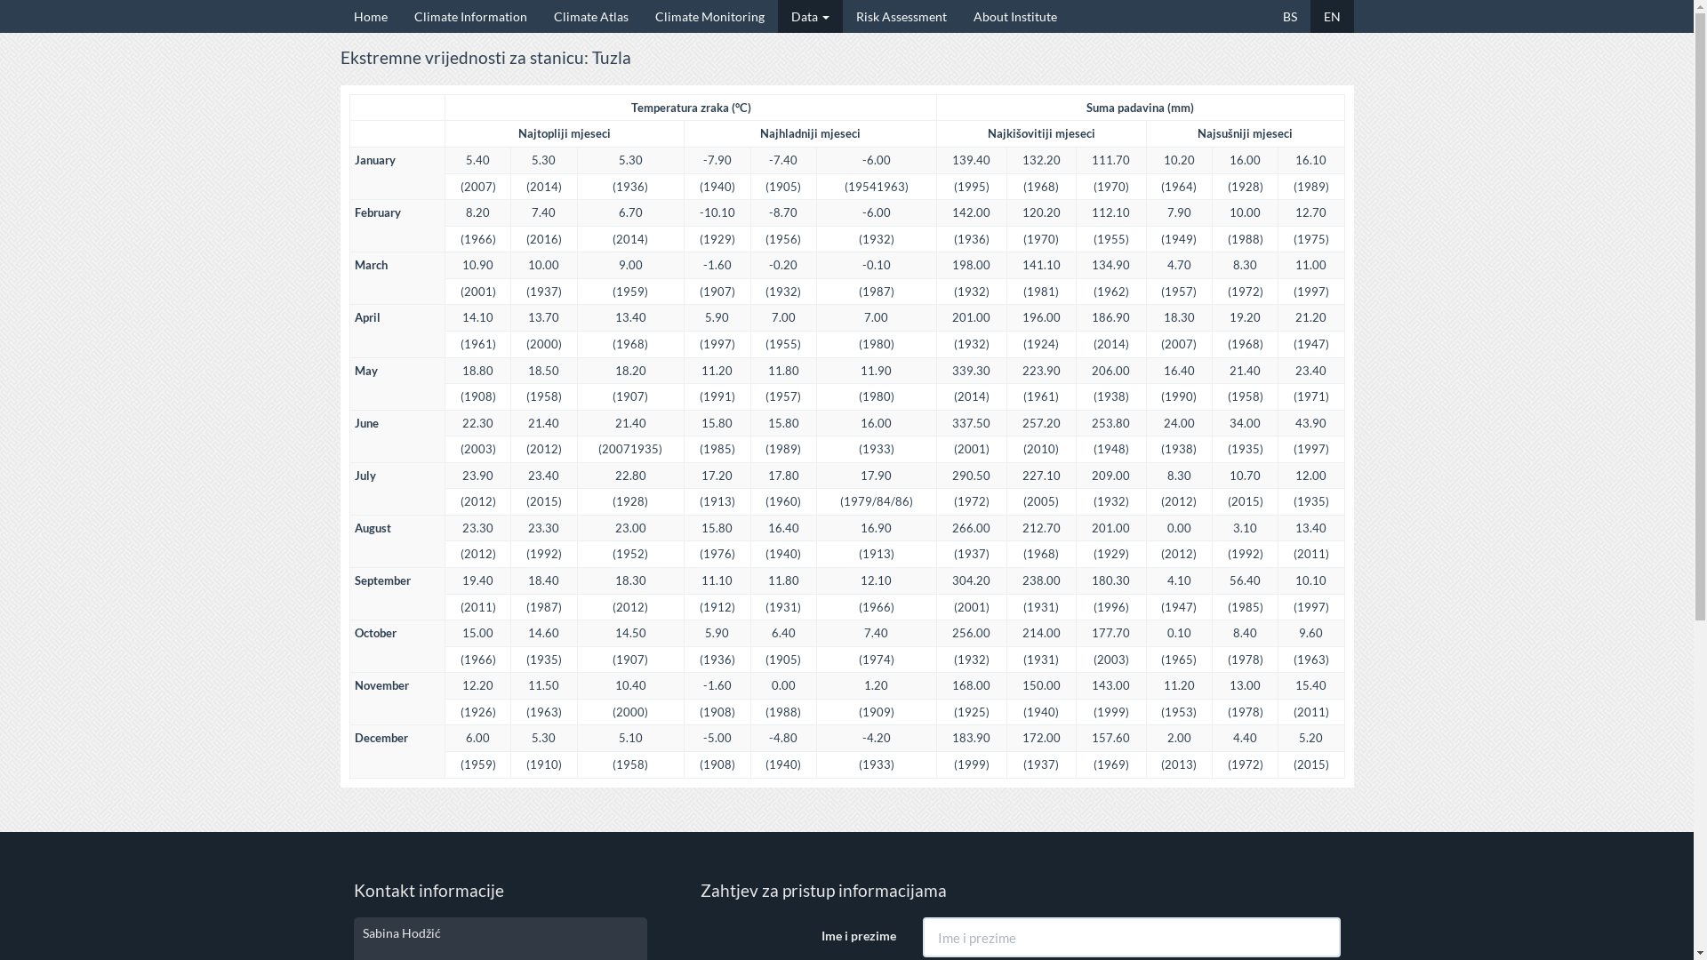 The height and width of the screenshot is (960, 1707). What do you see at coordinates (1015, 16) in the screenshot?
I see `About Institute` at bounding box center [1015, 16].